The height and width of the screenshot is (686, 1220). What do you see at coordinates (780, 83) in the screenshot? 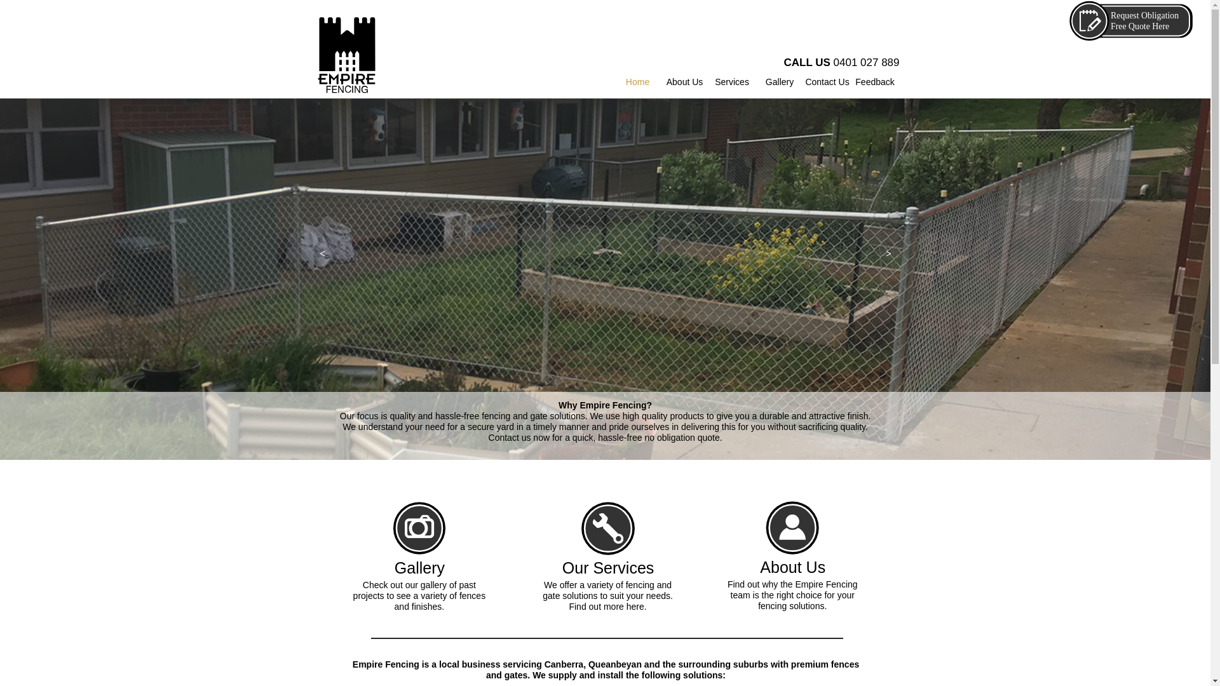
I see `Gallery` at bounding box center [780, 83].